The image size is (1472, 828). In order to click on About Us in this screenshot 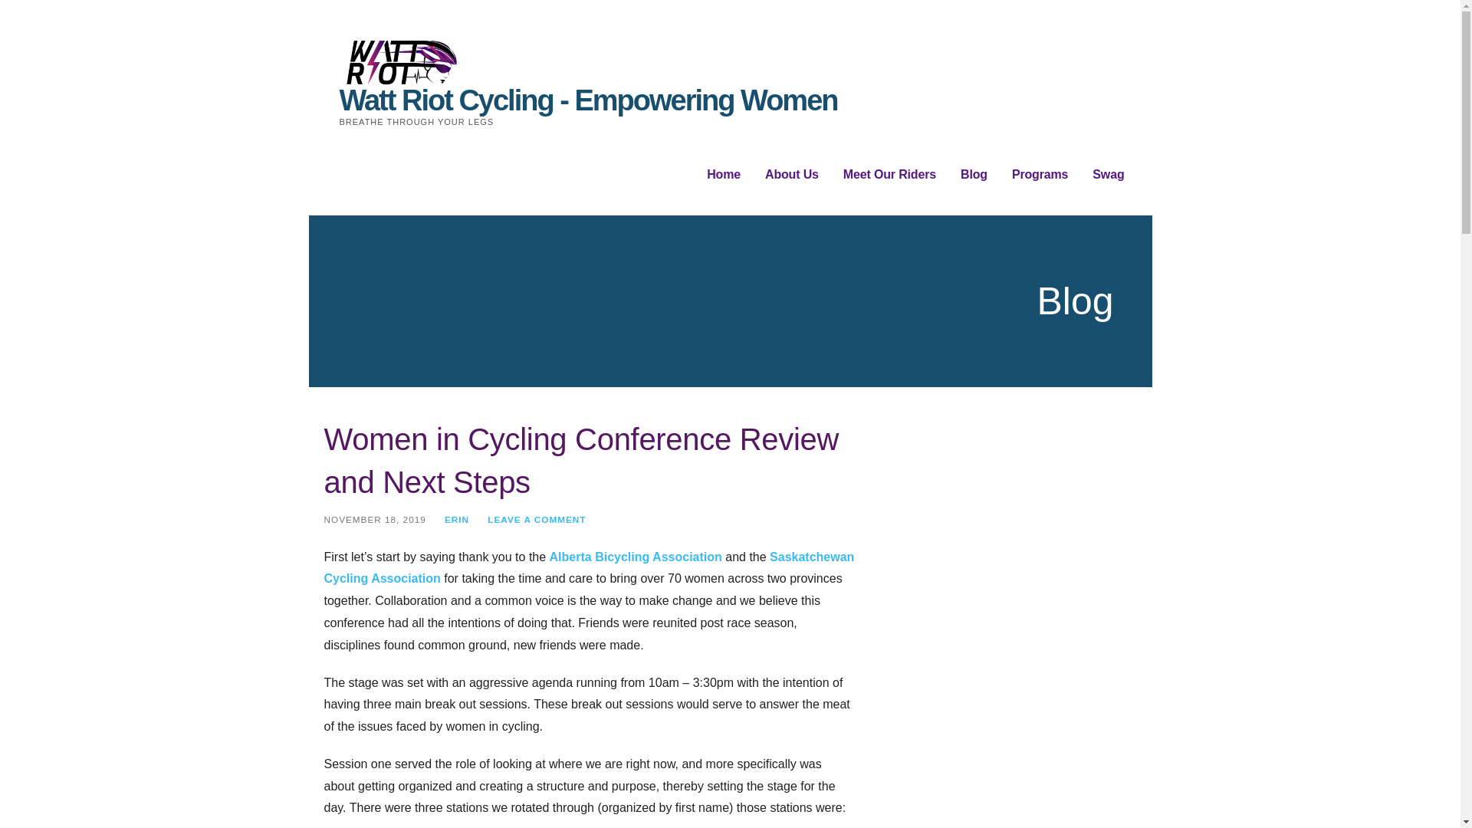, I will do `click(791, 175)`.